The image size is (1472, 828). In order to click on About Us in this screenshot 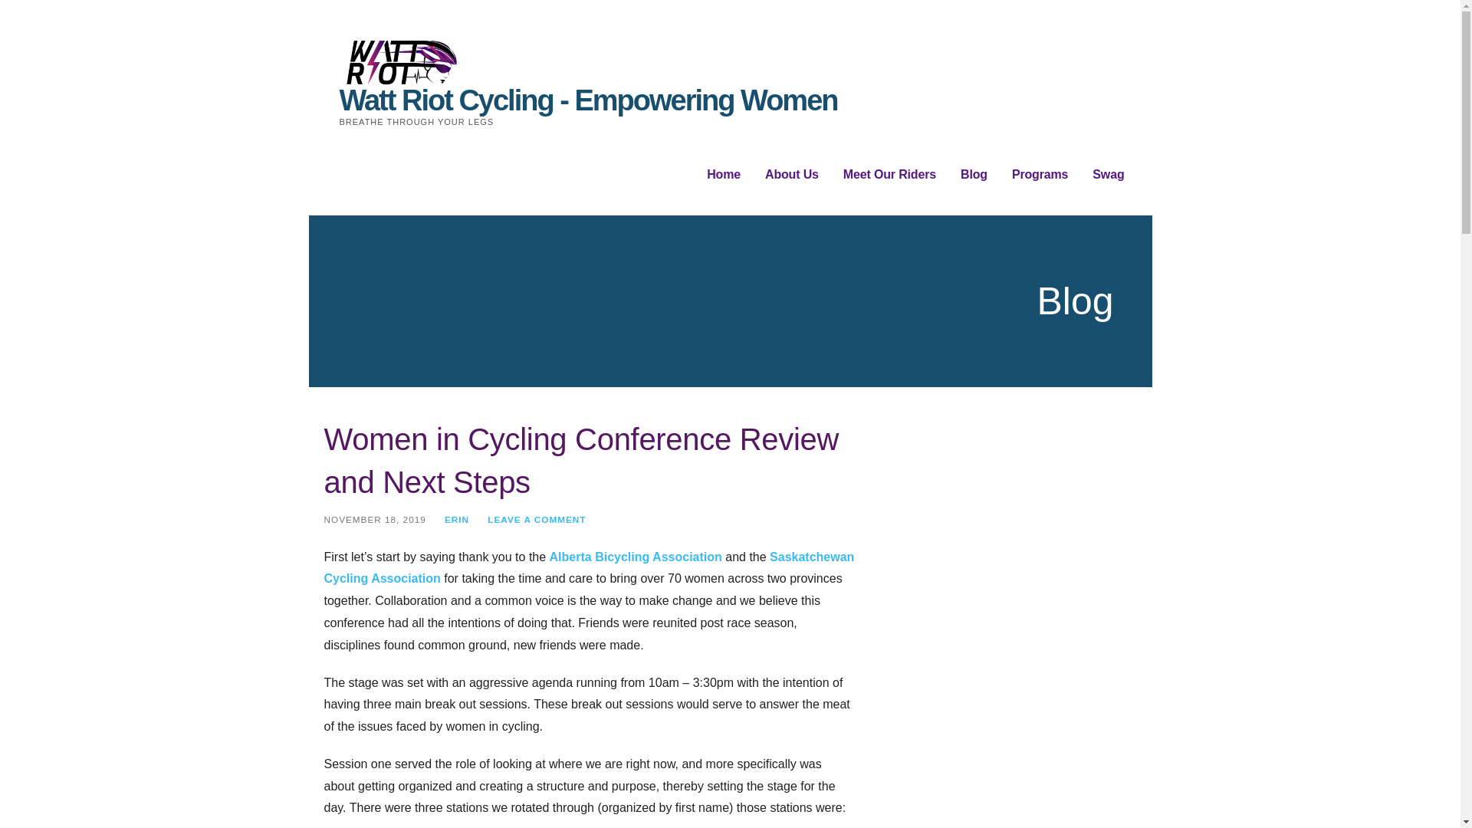, I will do `click(791, 175)`.